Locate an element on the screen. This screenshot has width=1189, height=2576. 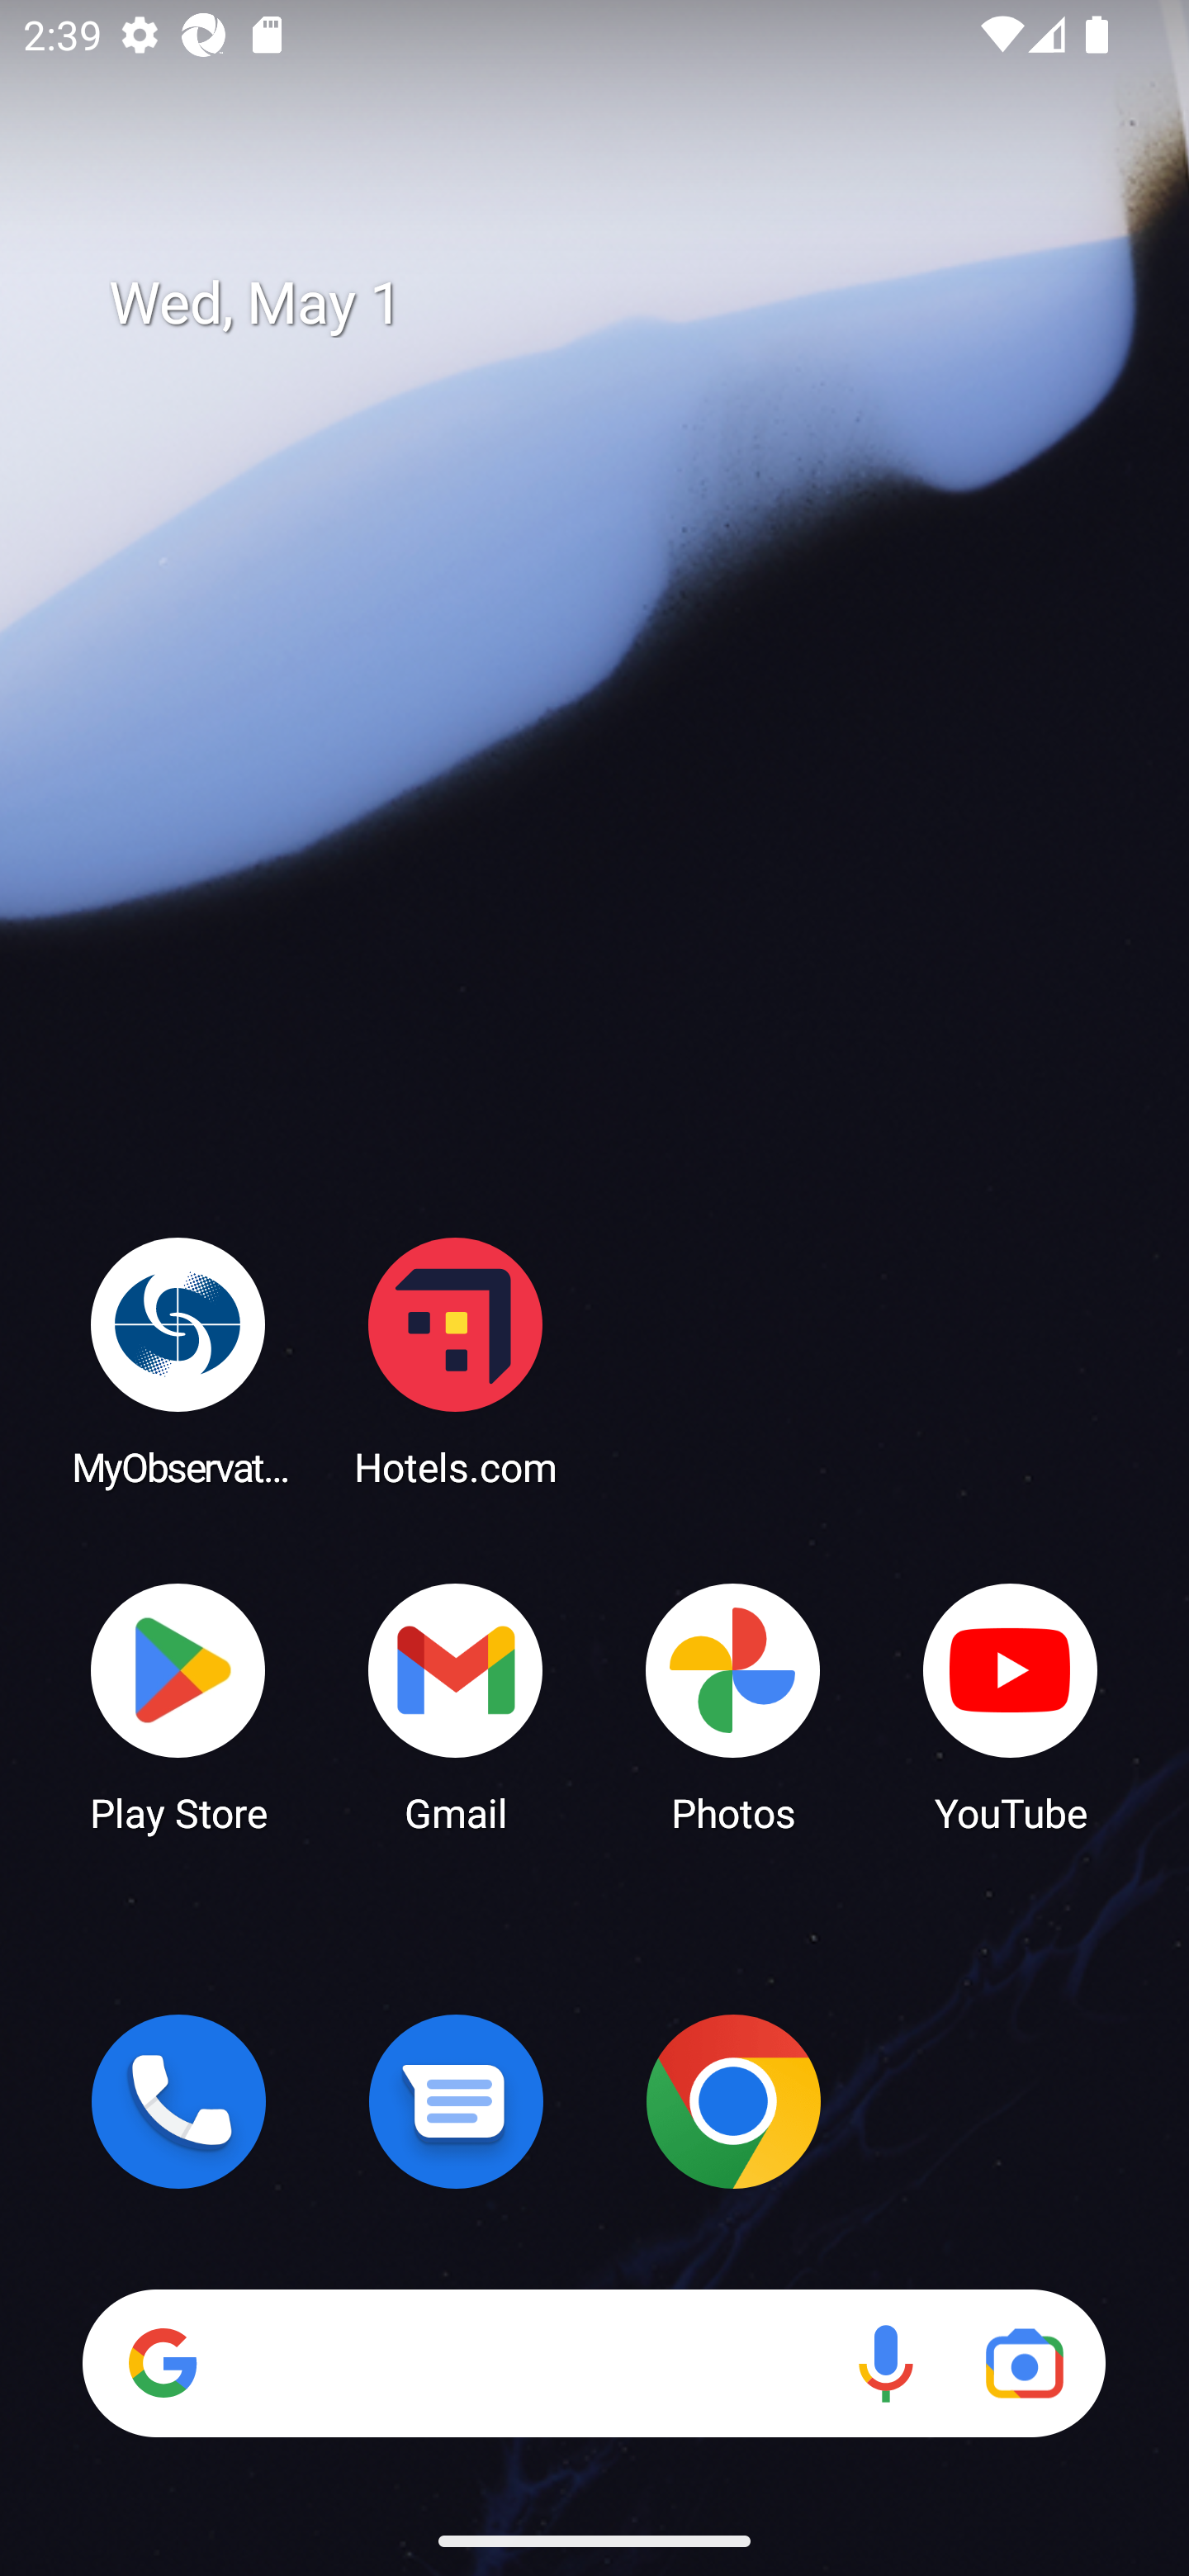
Wed, May 1 is located at coordinates (618, 304).